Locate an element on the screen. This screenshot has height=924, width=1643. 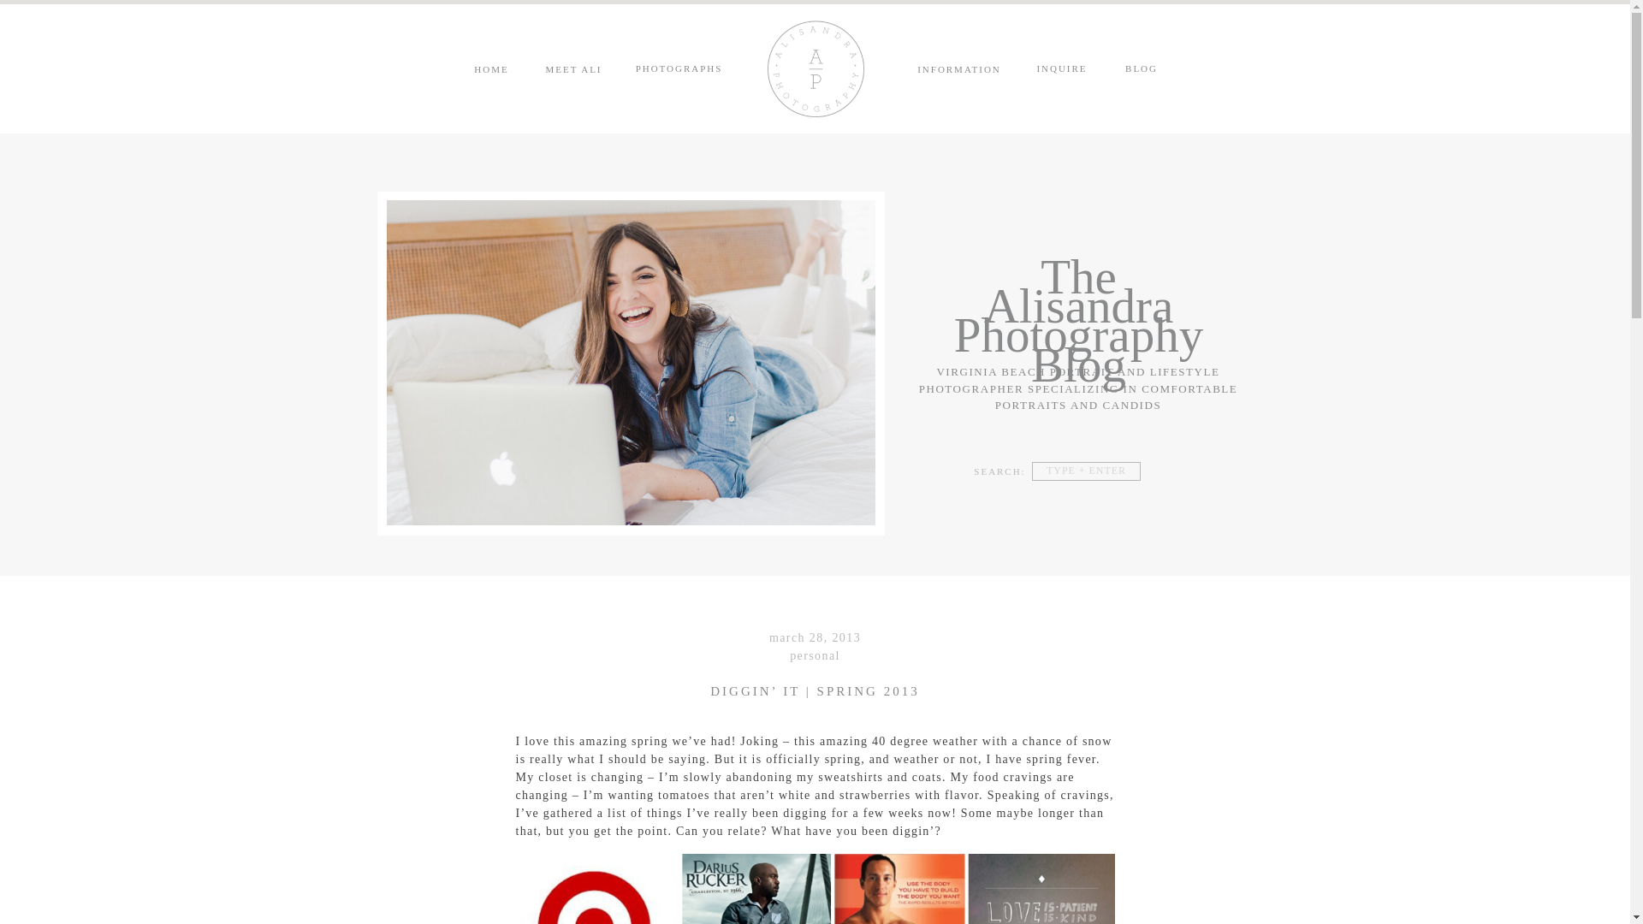
INFORMATION is located at coordinates (958, 69).